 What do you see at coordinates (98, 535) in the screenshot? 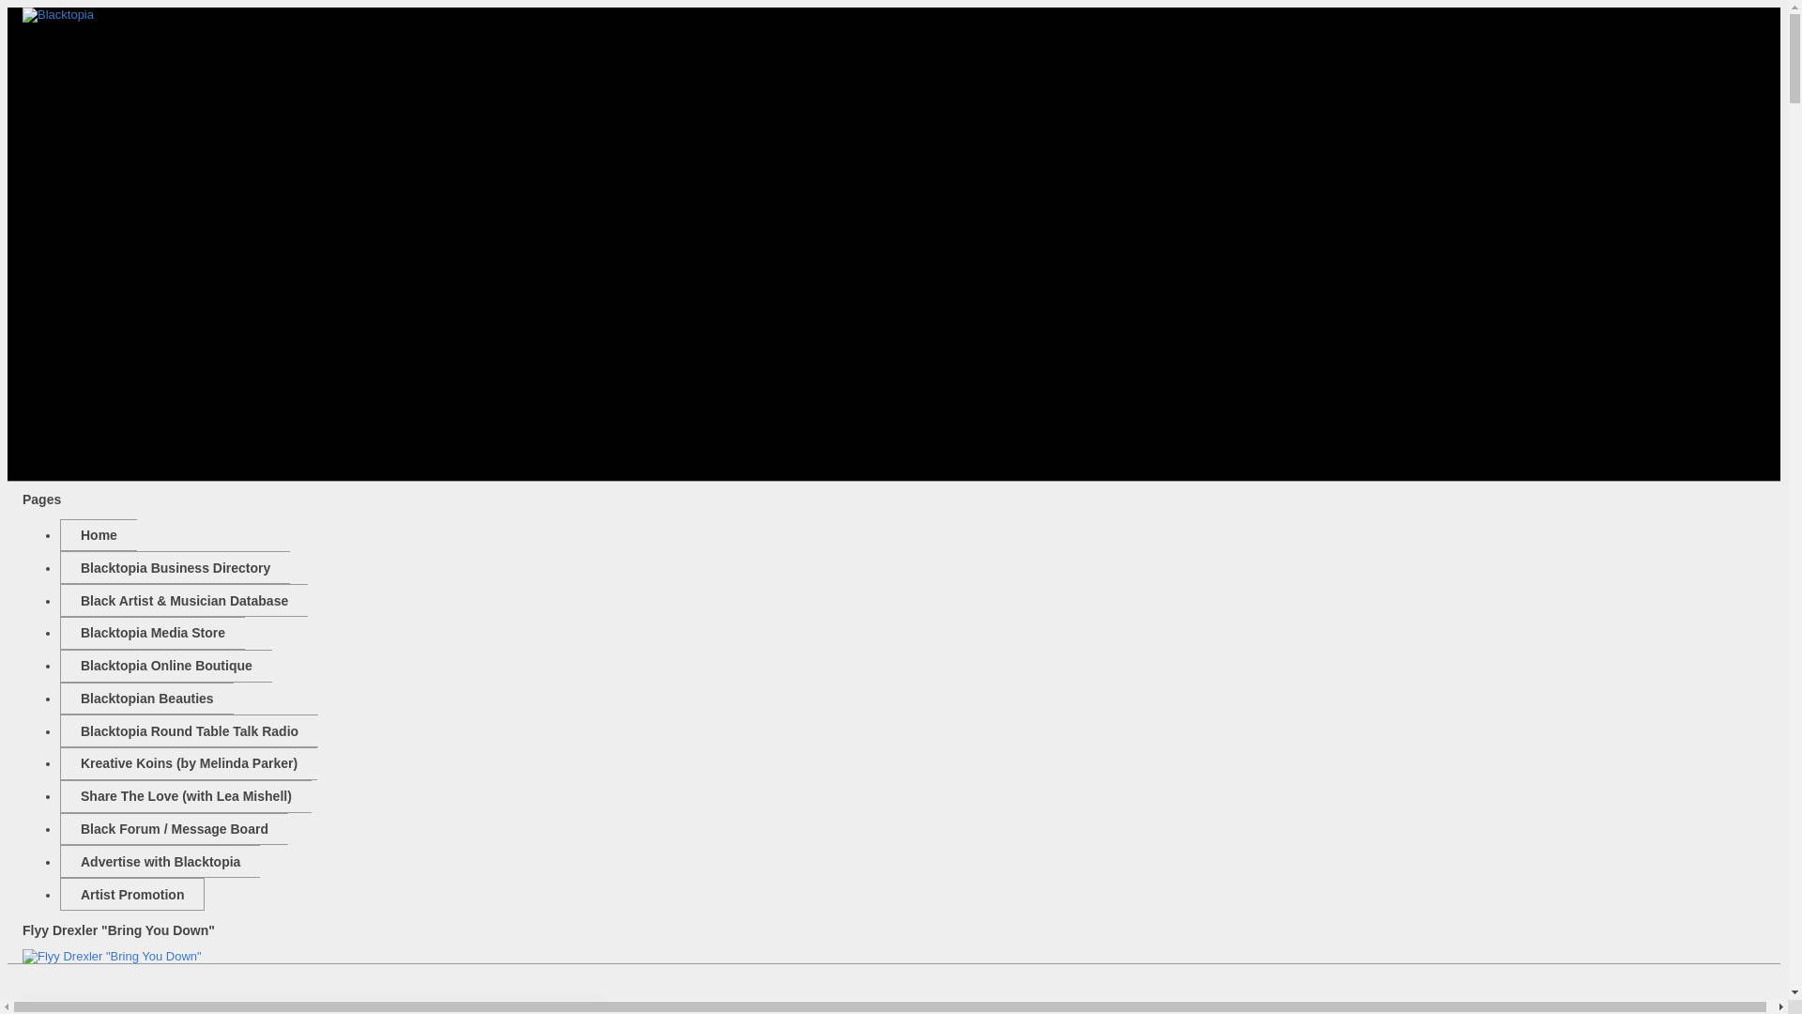
I see `Home` at bounding box center [98, 535].